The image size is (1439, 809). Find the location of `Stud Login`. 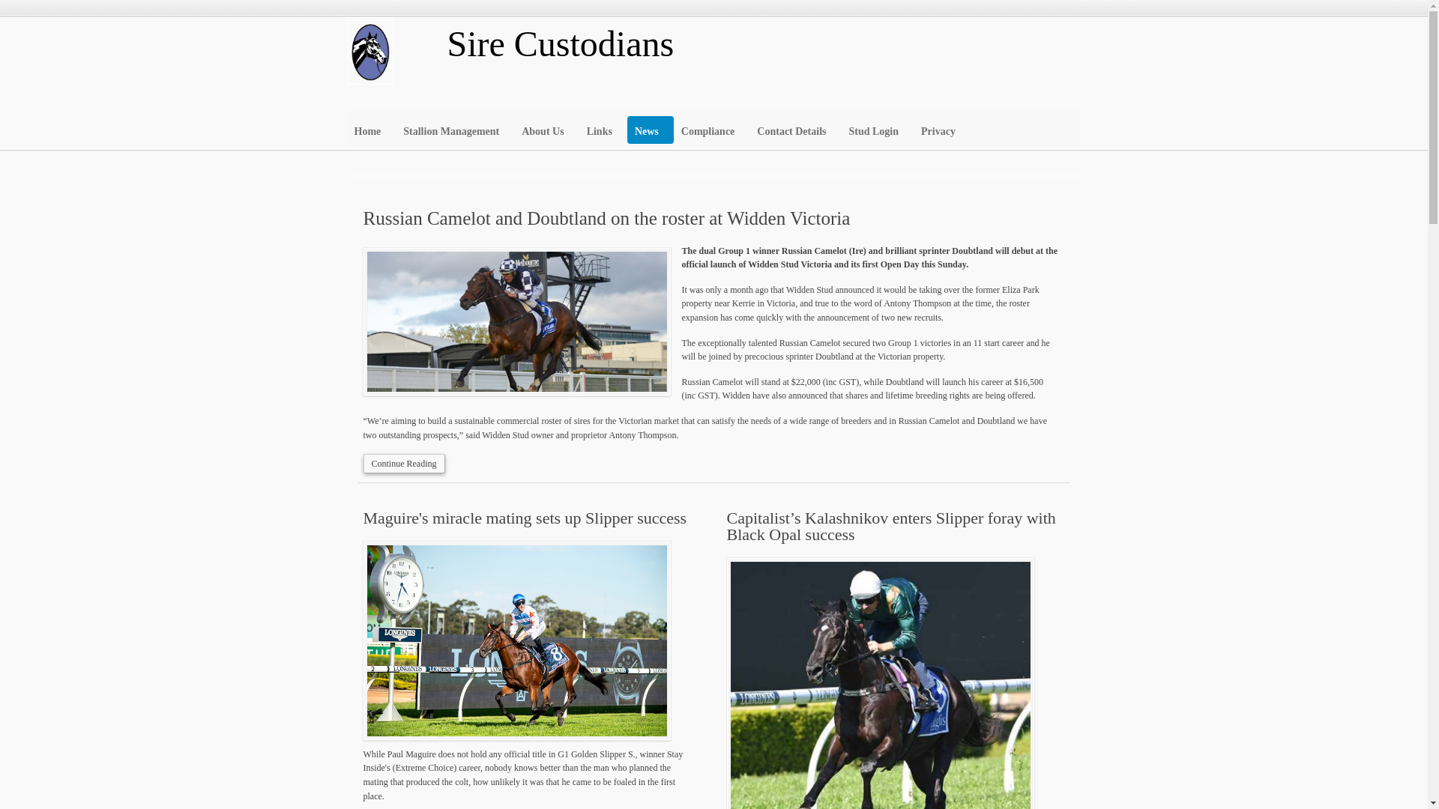

Stud Login is located at coordinates (877, 127).